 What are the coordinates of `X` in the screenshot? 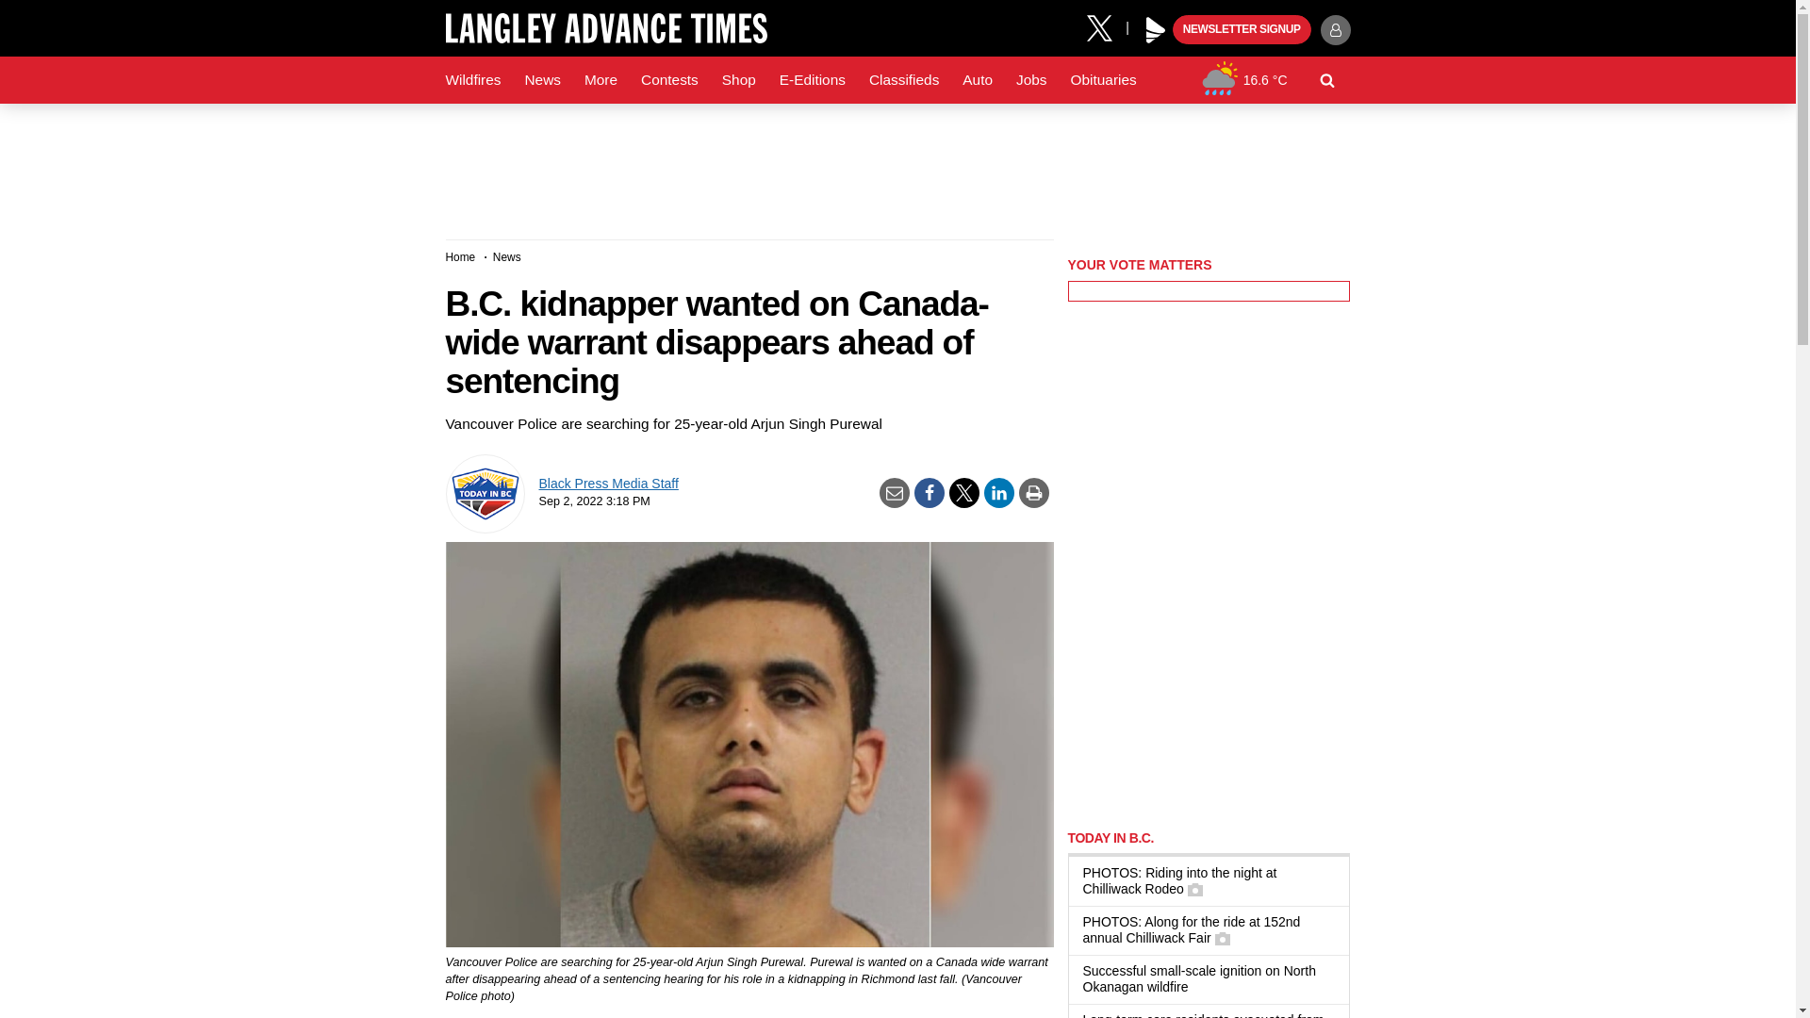 It's located at (1106, 26).